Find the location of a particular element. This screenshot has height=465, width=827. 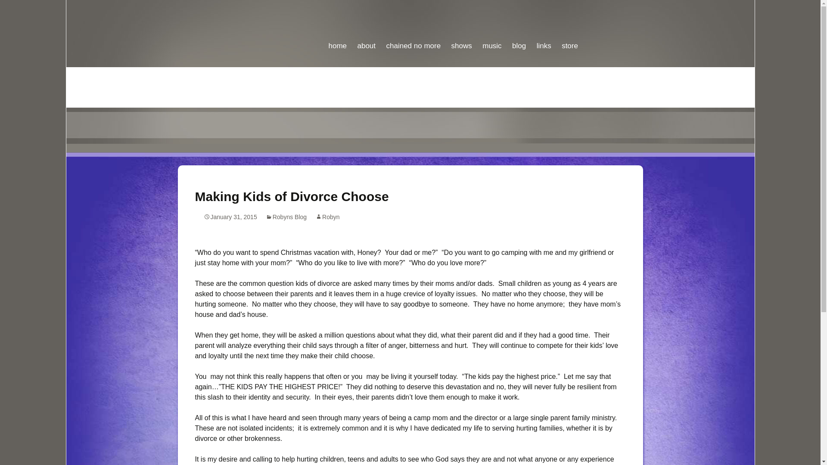

Robyn is located at coordinates (327, 217).